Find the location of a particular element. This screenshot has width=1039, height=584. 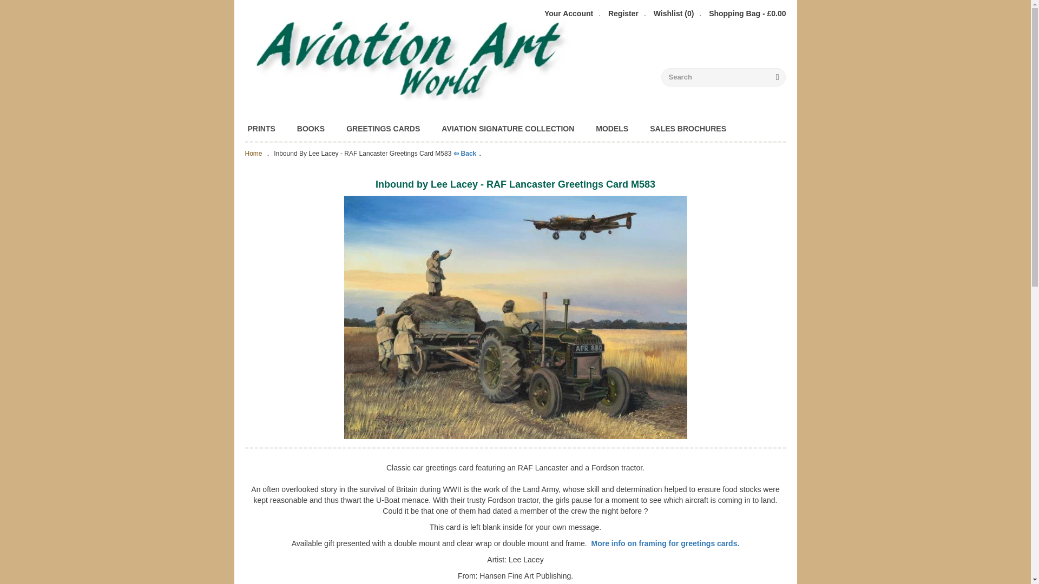

BOOKS is located at coordinates (311, 128).